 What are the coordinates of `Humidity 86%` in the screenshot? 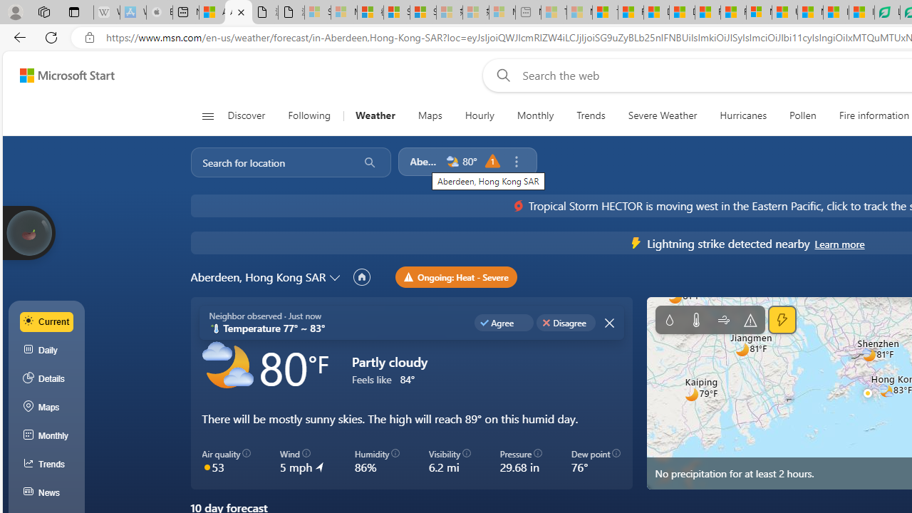 It's located at (376, 462).